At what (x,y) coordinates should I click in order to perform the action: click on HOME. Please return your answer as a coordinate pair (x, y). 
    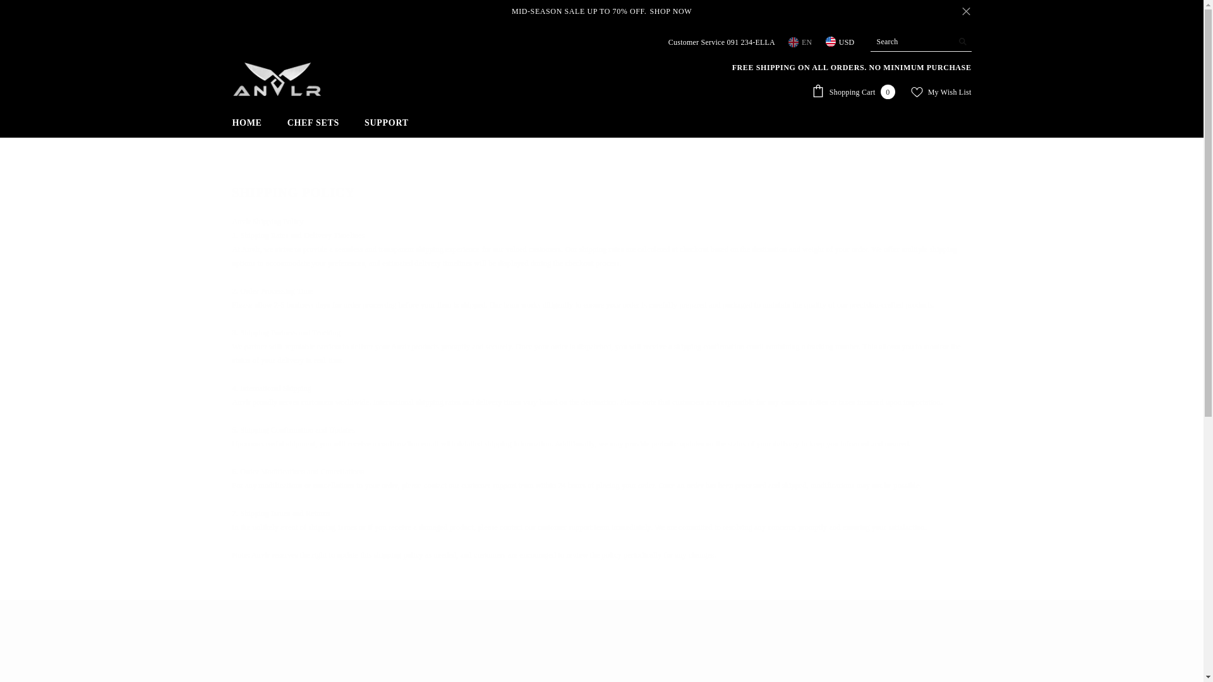
    Looking at the image, I should click on (601, 189).